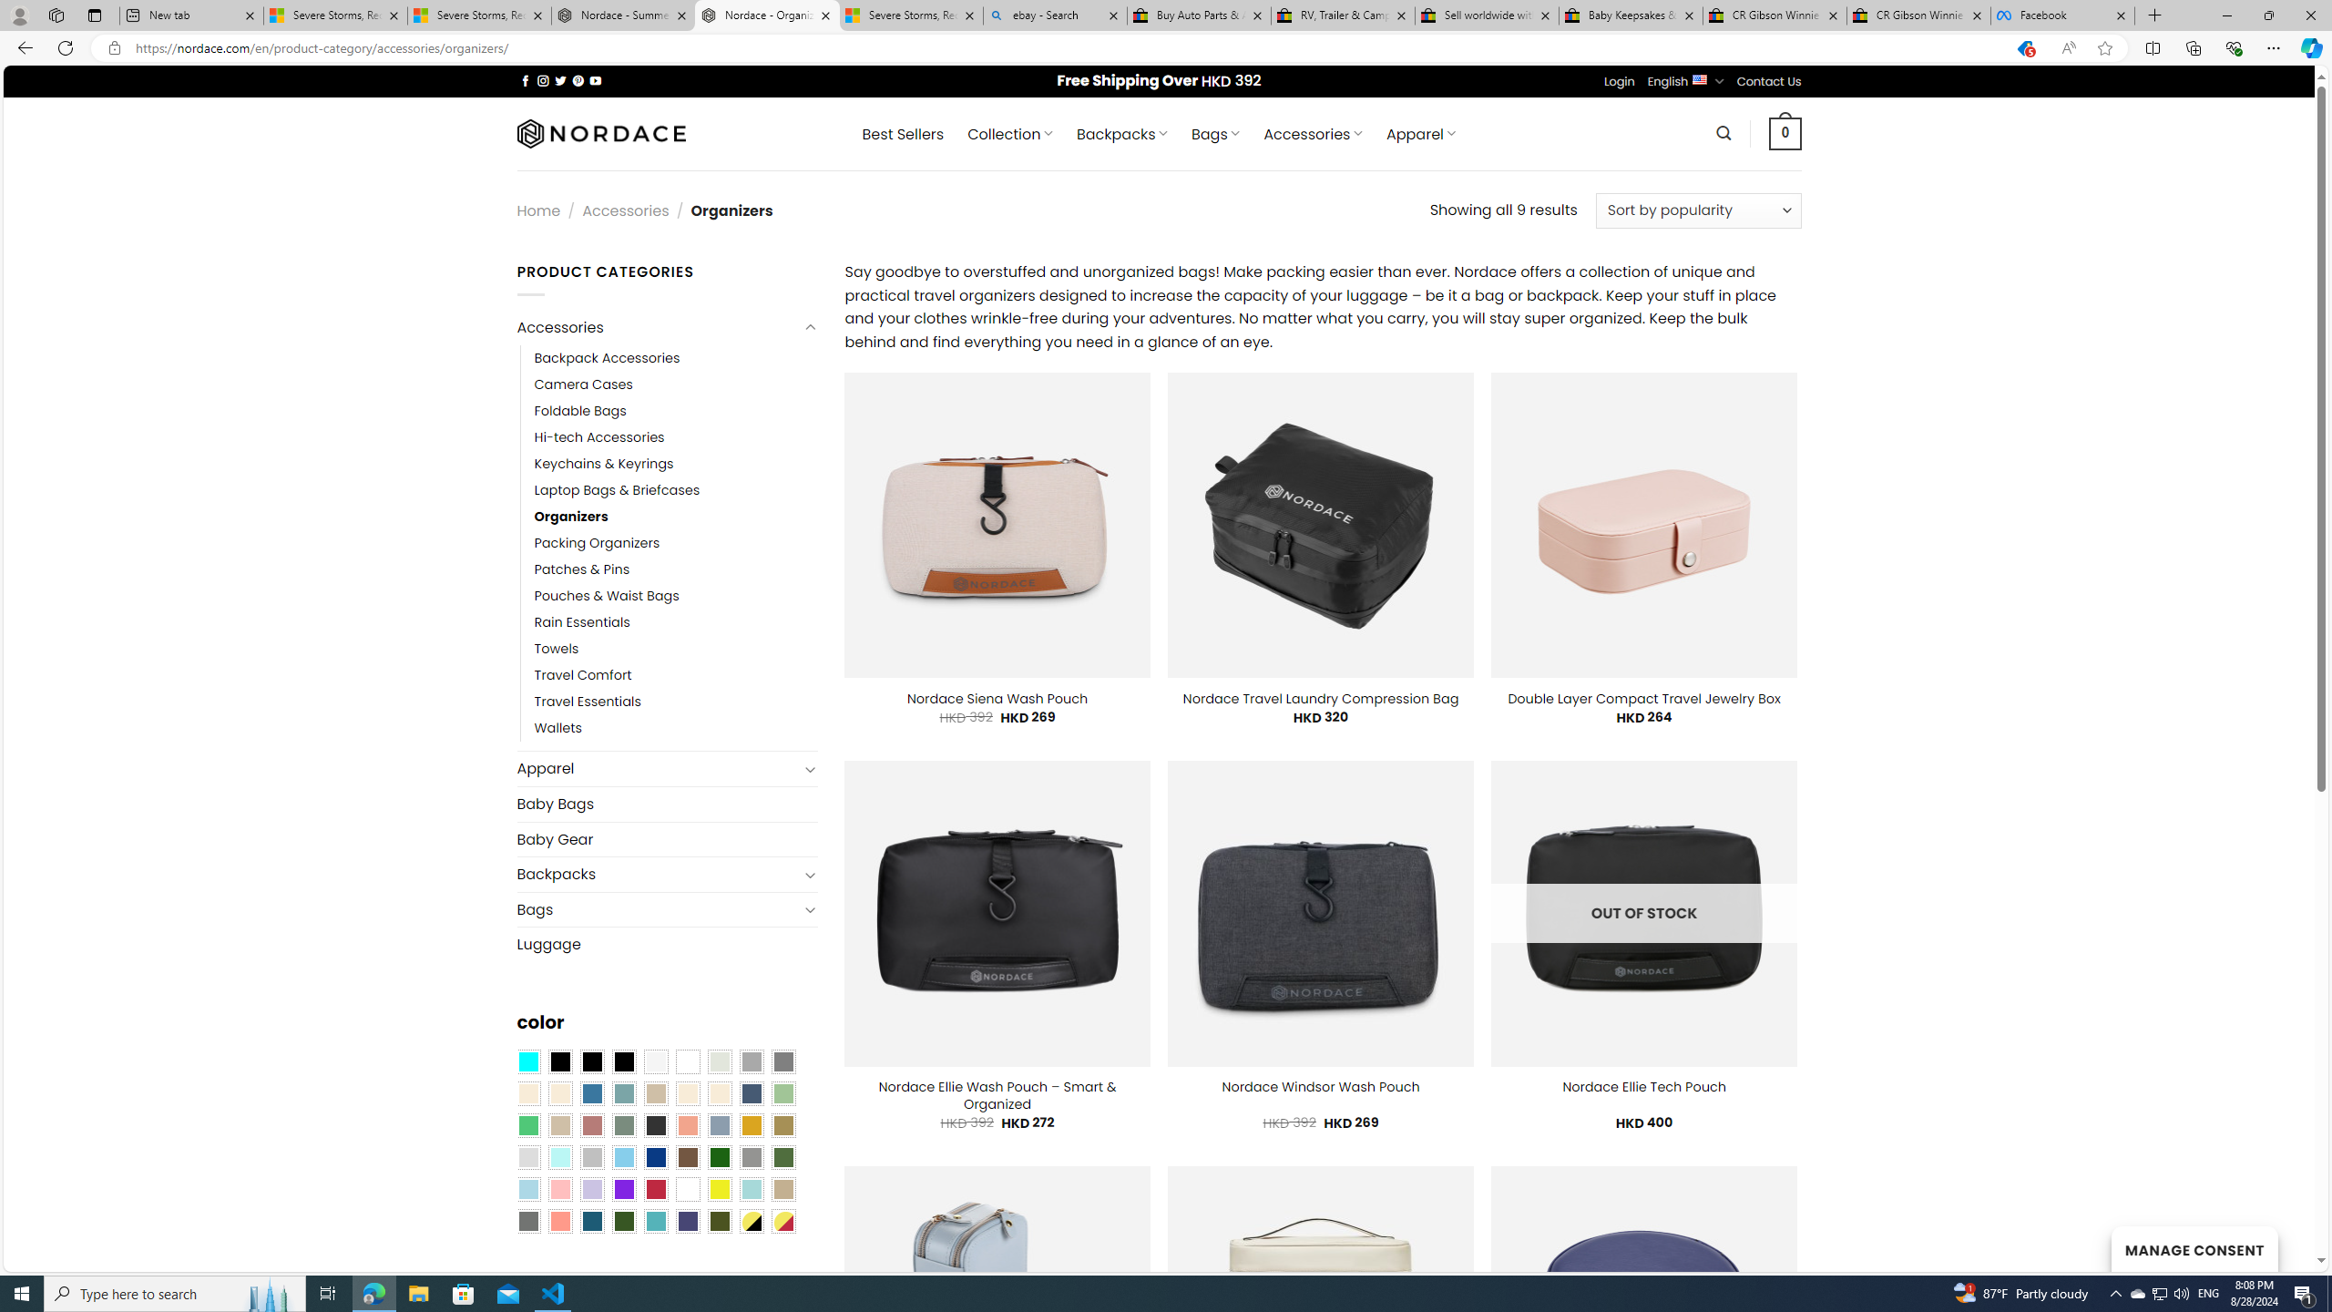 The width and height of the screenshot is (2332, 1312). I want to click on Nordace Windsor Wash Pouch, so click(1321, 1087).